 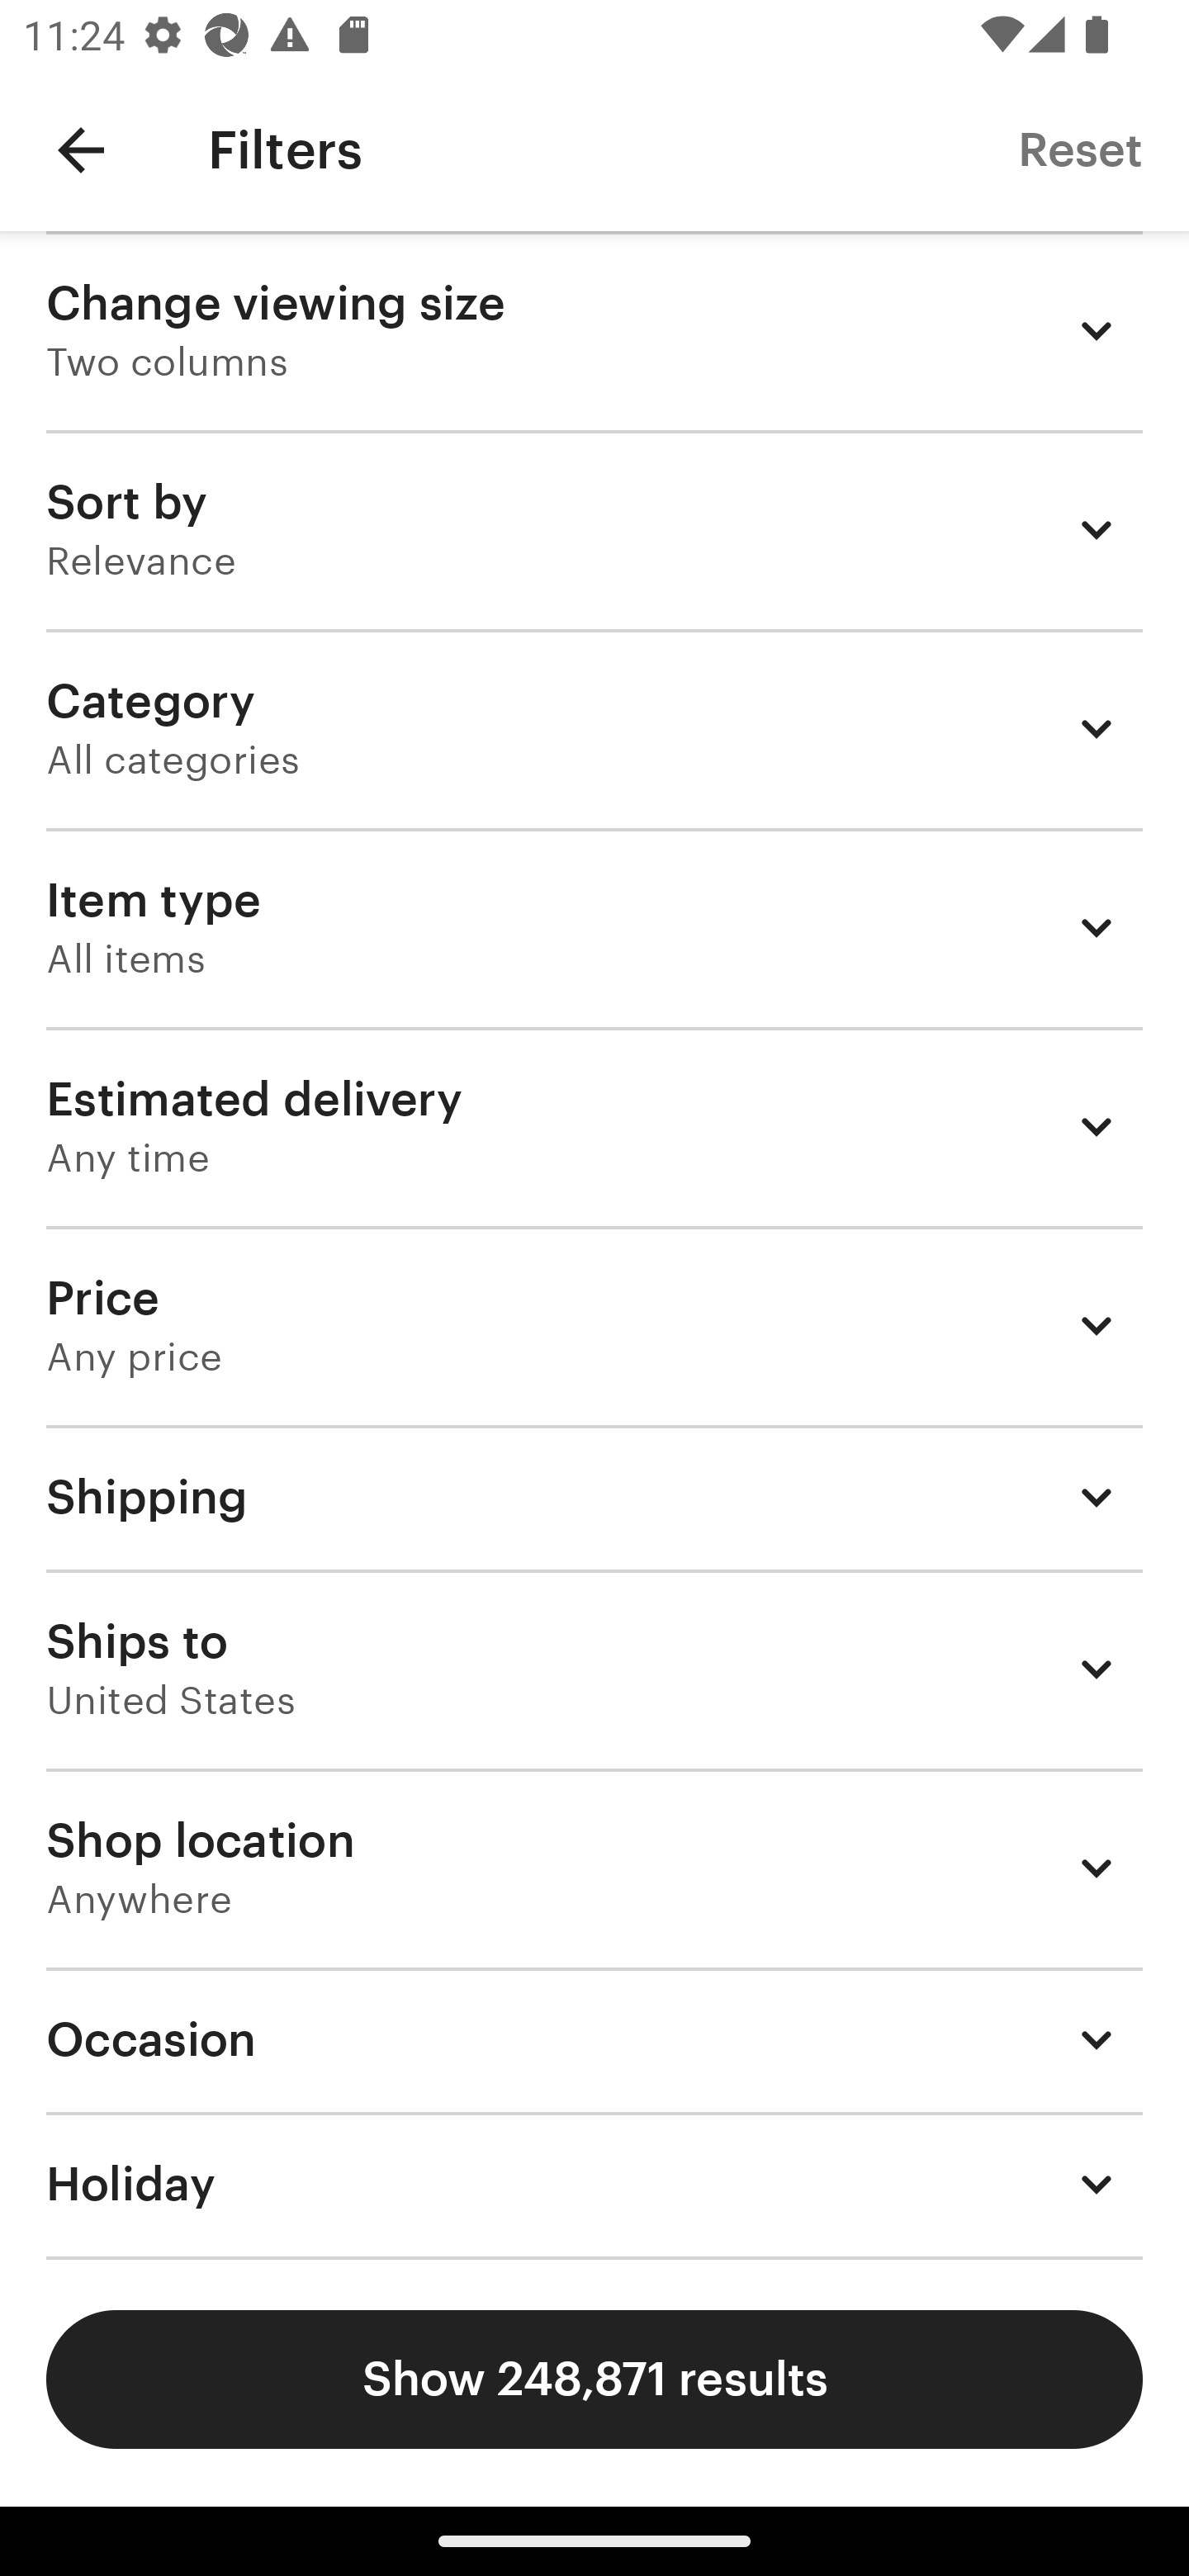 What do you see at coordinates (594, 2379) in the screenshot?
I see `Show 248,871 results Show results` at bounding box center [594, 2379].